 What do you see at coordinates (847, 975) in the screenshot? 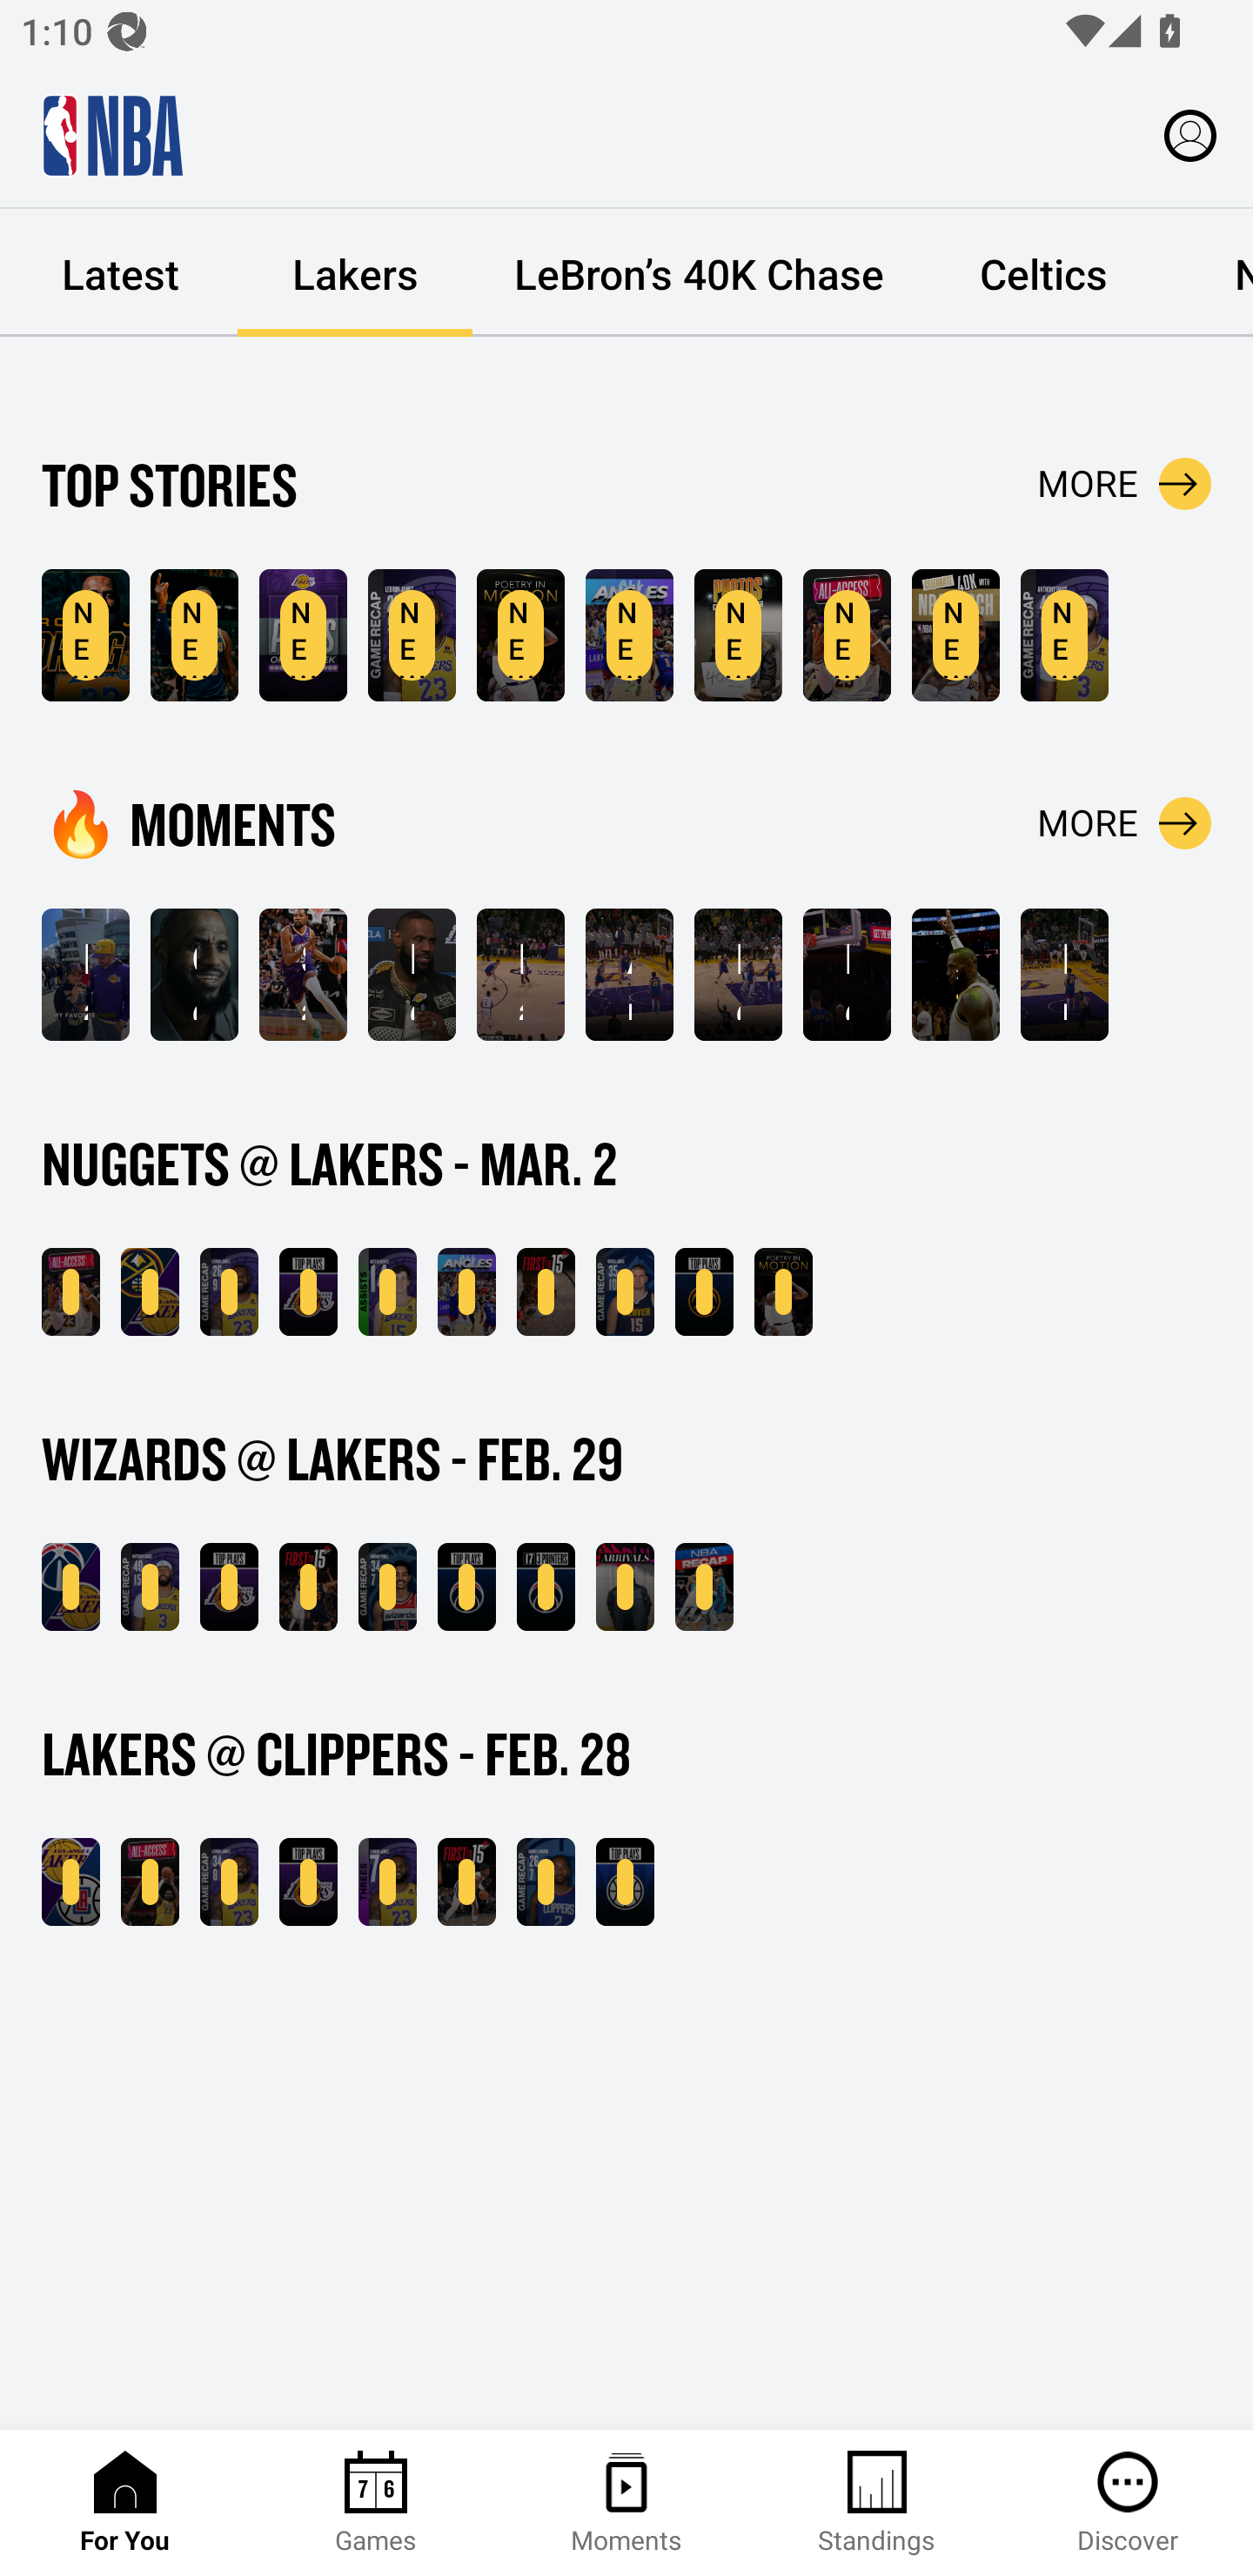
I see `LeBron James with the hoop & harm` at bounding box center [847, 975].